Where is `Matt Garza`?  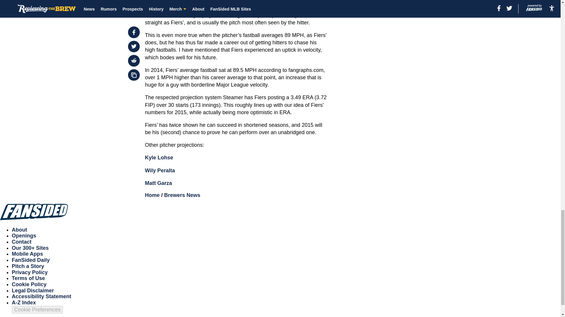
Matt Garza is located at coordinates (159, 183).